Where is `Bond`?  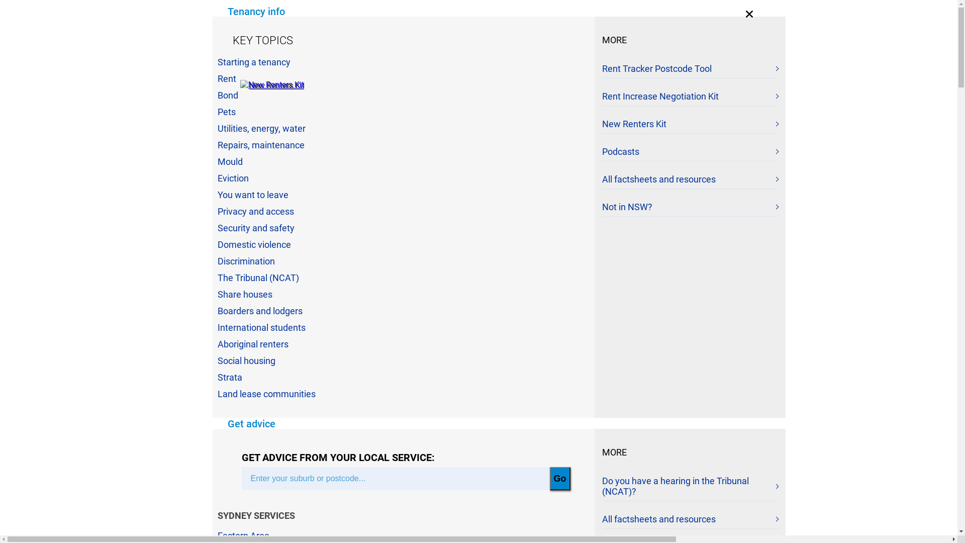 Bond is located at coordinates (227, 96).